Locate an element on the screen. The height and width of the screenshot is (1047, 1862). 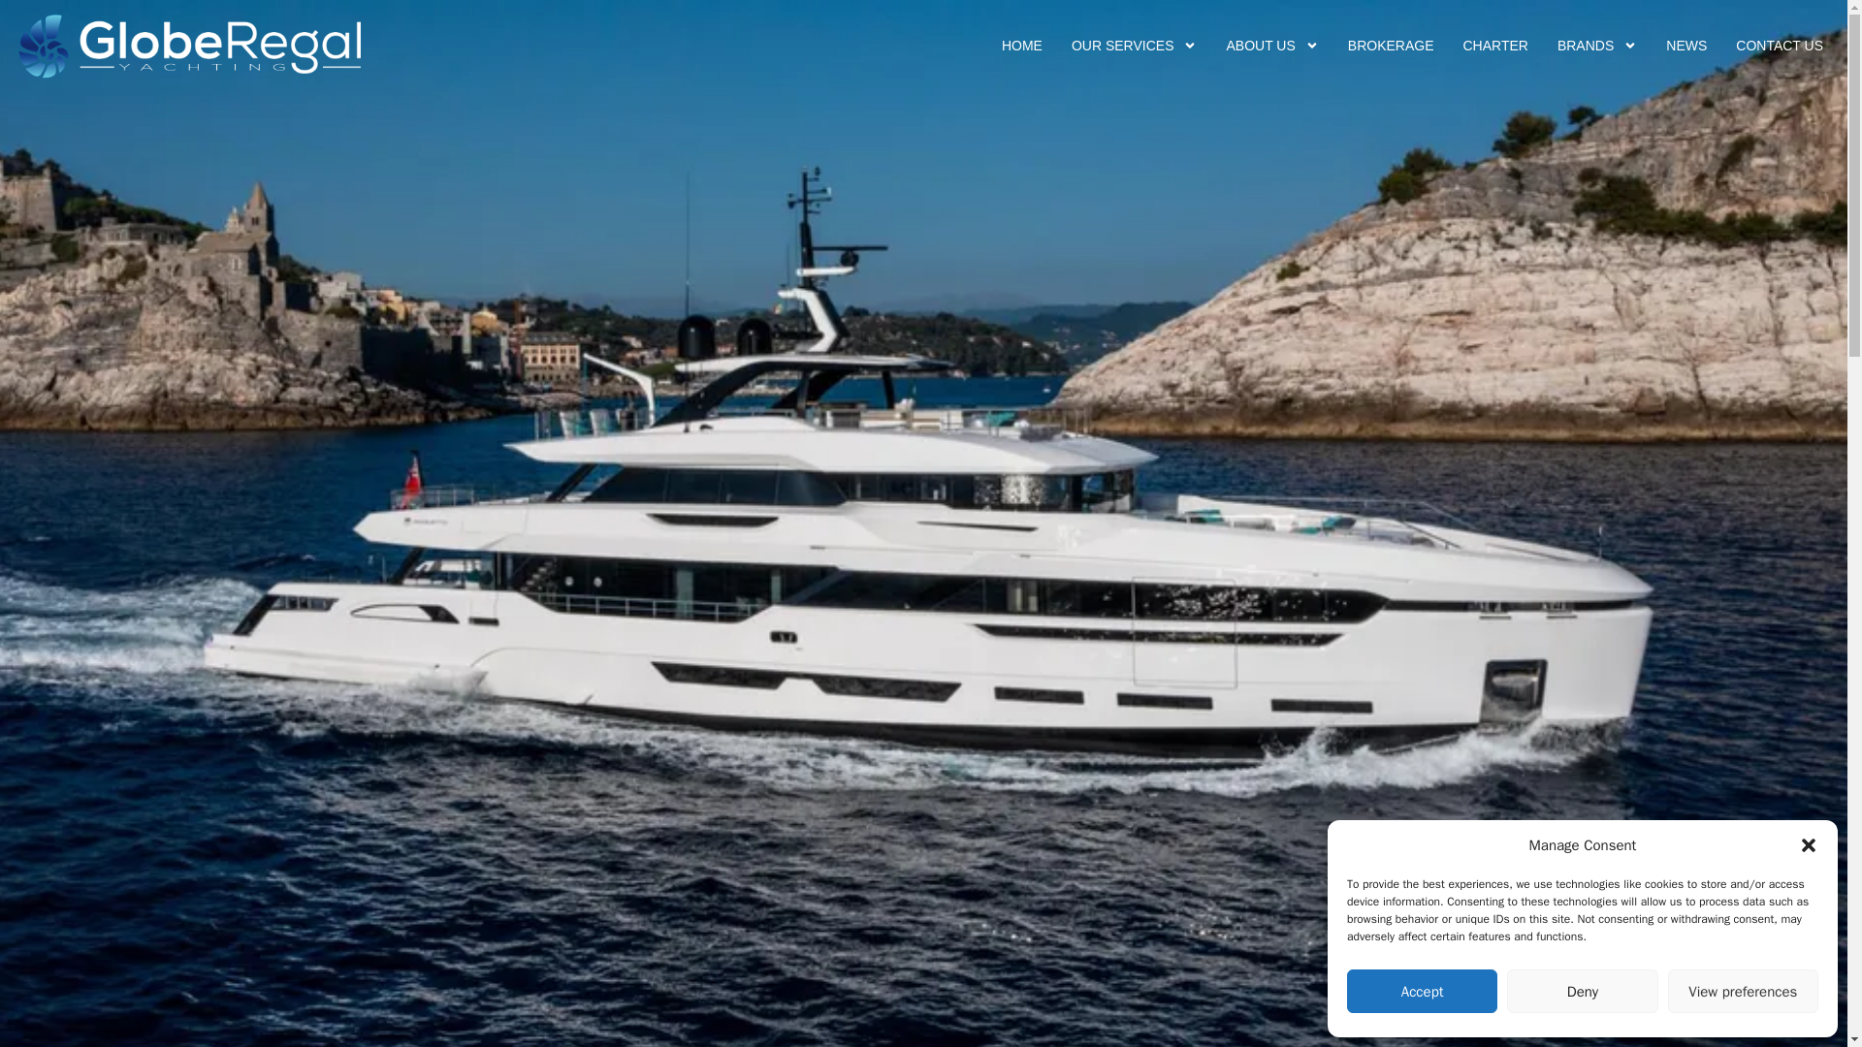
ABOUT US is located at coordinates (1272, 45).